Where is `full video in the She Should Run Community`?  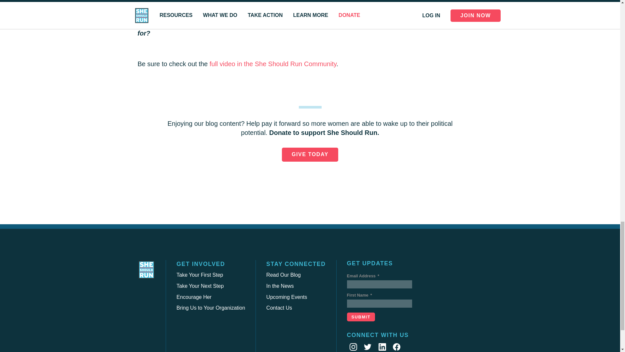
full video in the She Should Run Community is located at coordinates (273, 64).